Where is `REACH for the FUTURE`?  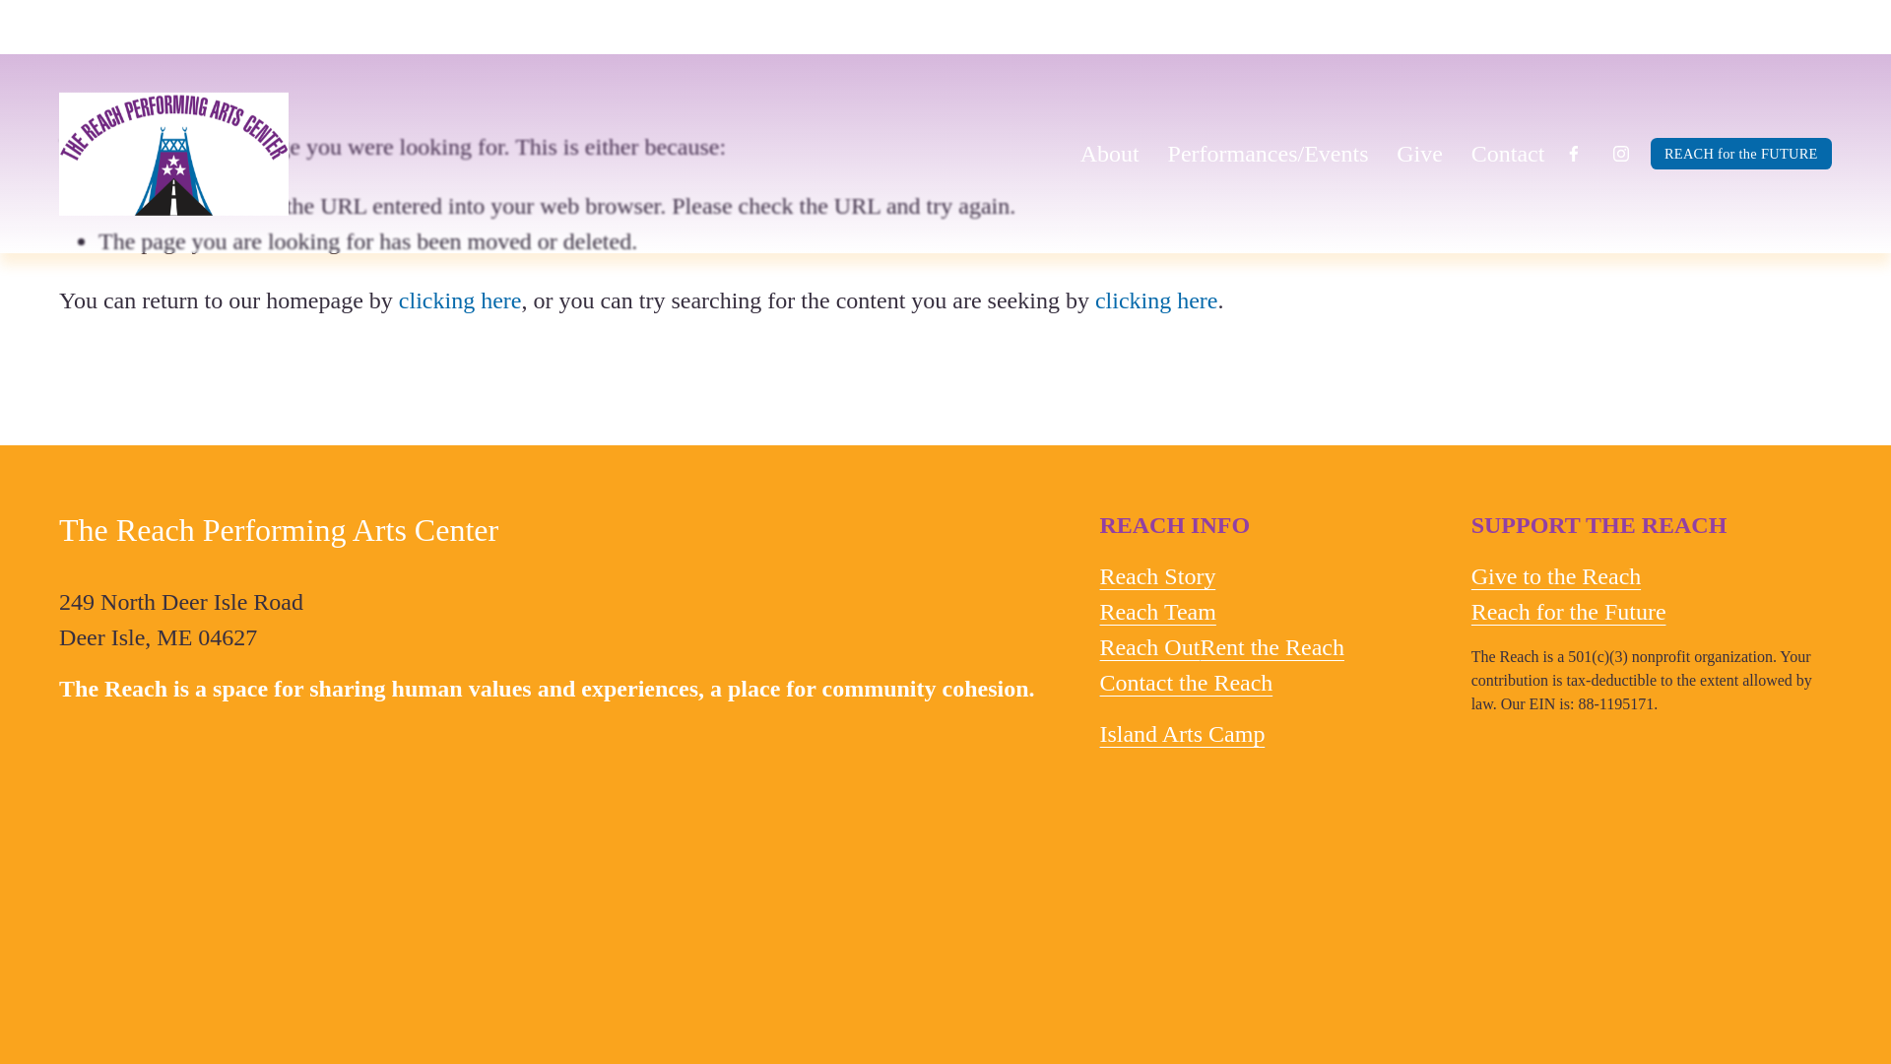 REACH for the FUTURE is located at coordinates (1741, 153).